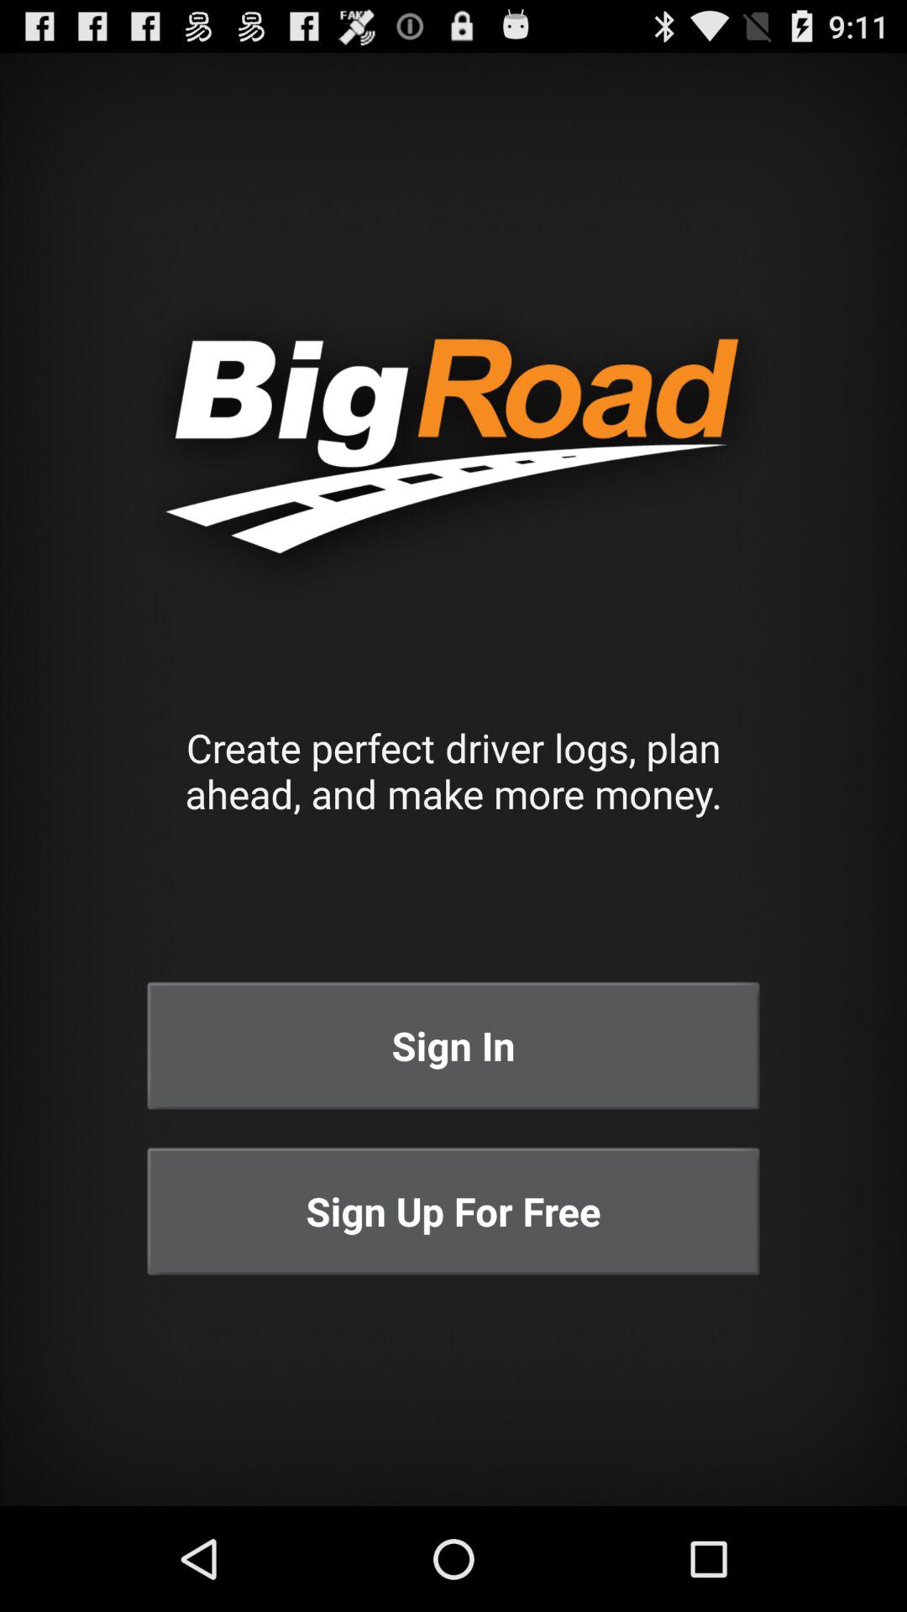 This screenshot has width=907, height=1612. What do you see at coordinates (453, 1211) in the screenshot?
I see `flip to the sign up for item` at bounding box center [453, 1211].